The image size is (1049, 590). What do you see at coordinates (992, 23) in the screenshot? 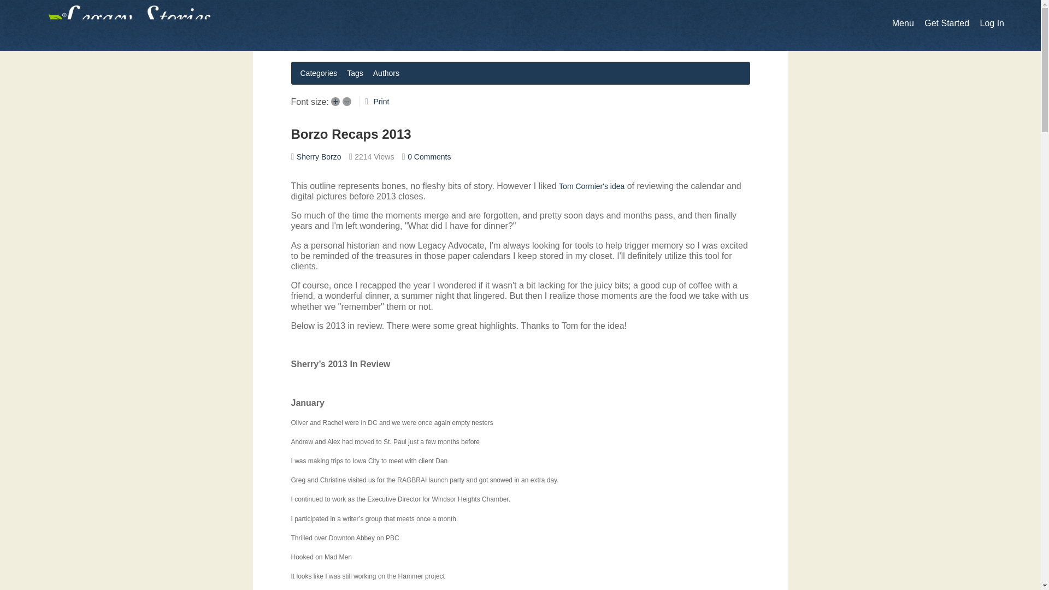
I see `Log In` at bounding box center [992, 23].